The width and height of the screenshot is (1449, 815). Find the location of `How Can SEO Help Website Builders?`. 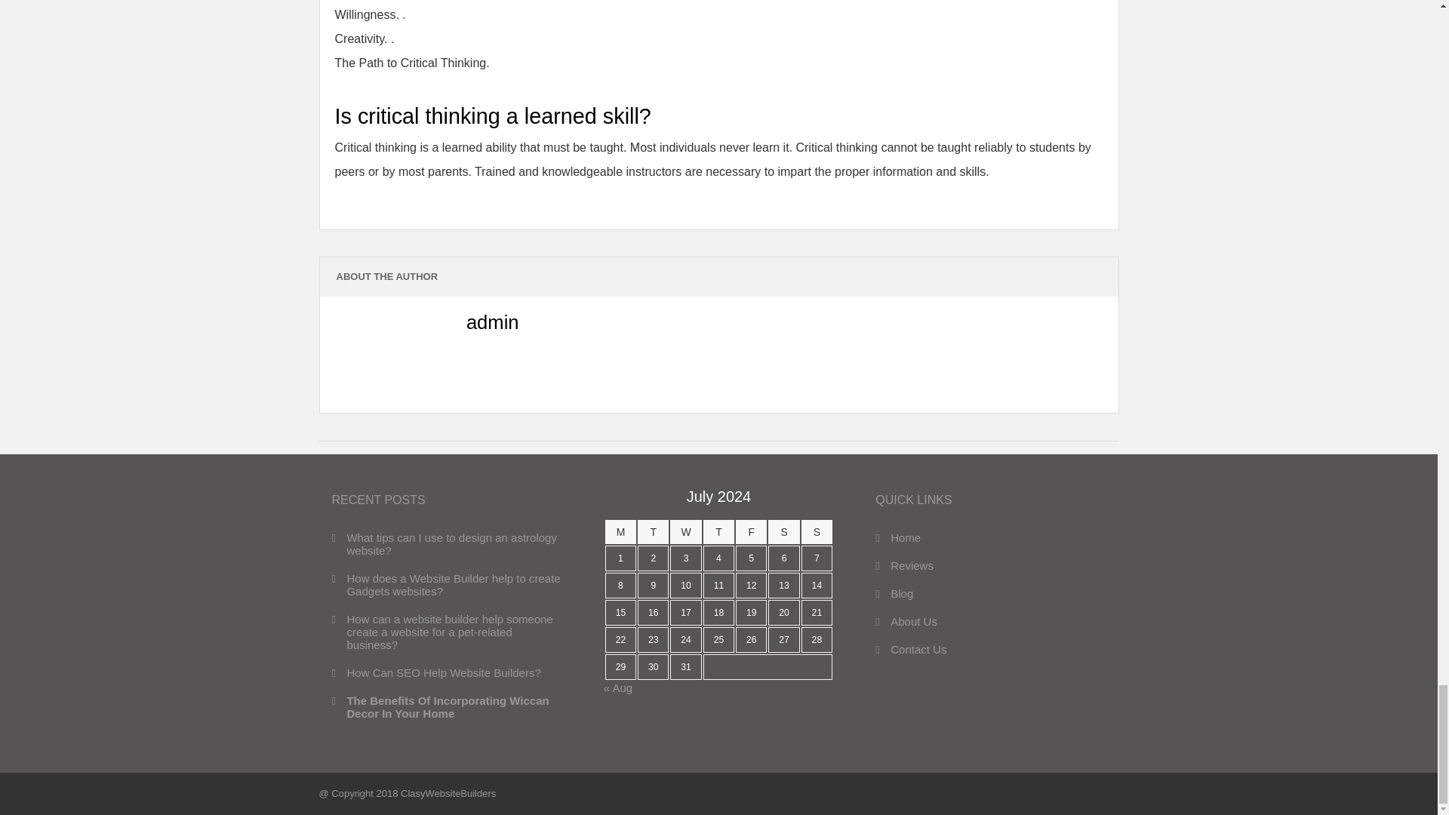

How Can SEO Help Website Builders? is located at coordinates (436, 672).